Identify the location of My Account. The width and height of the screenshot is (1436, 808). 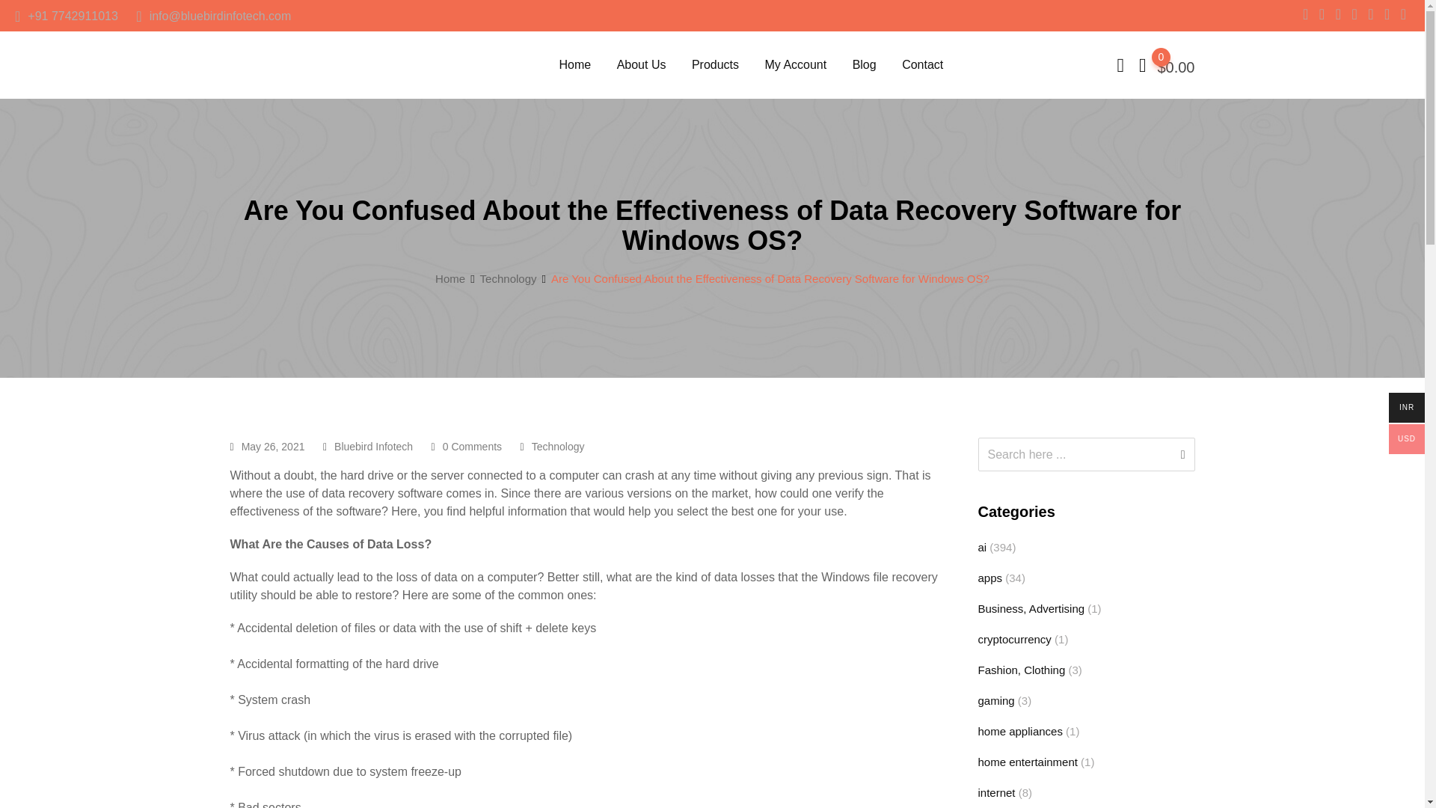
(794, 64).